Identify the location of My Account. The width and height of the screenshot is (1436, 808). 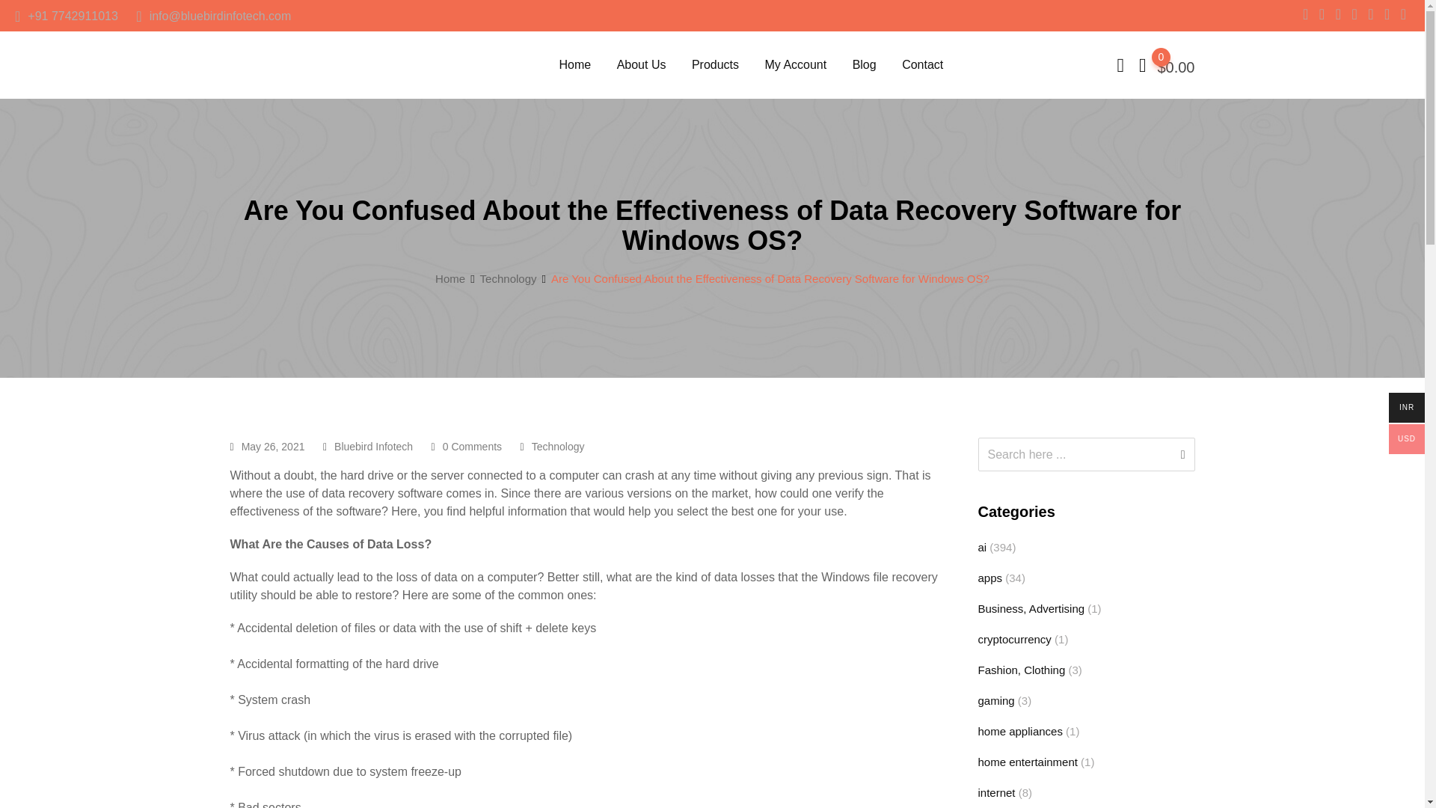
(794, 64).